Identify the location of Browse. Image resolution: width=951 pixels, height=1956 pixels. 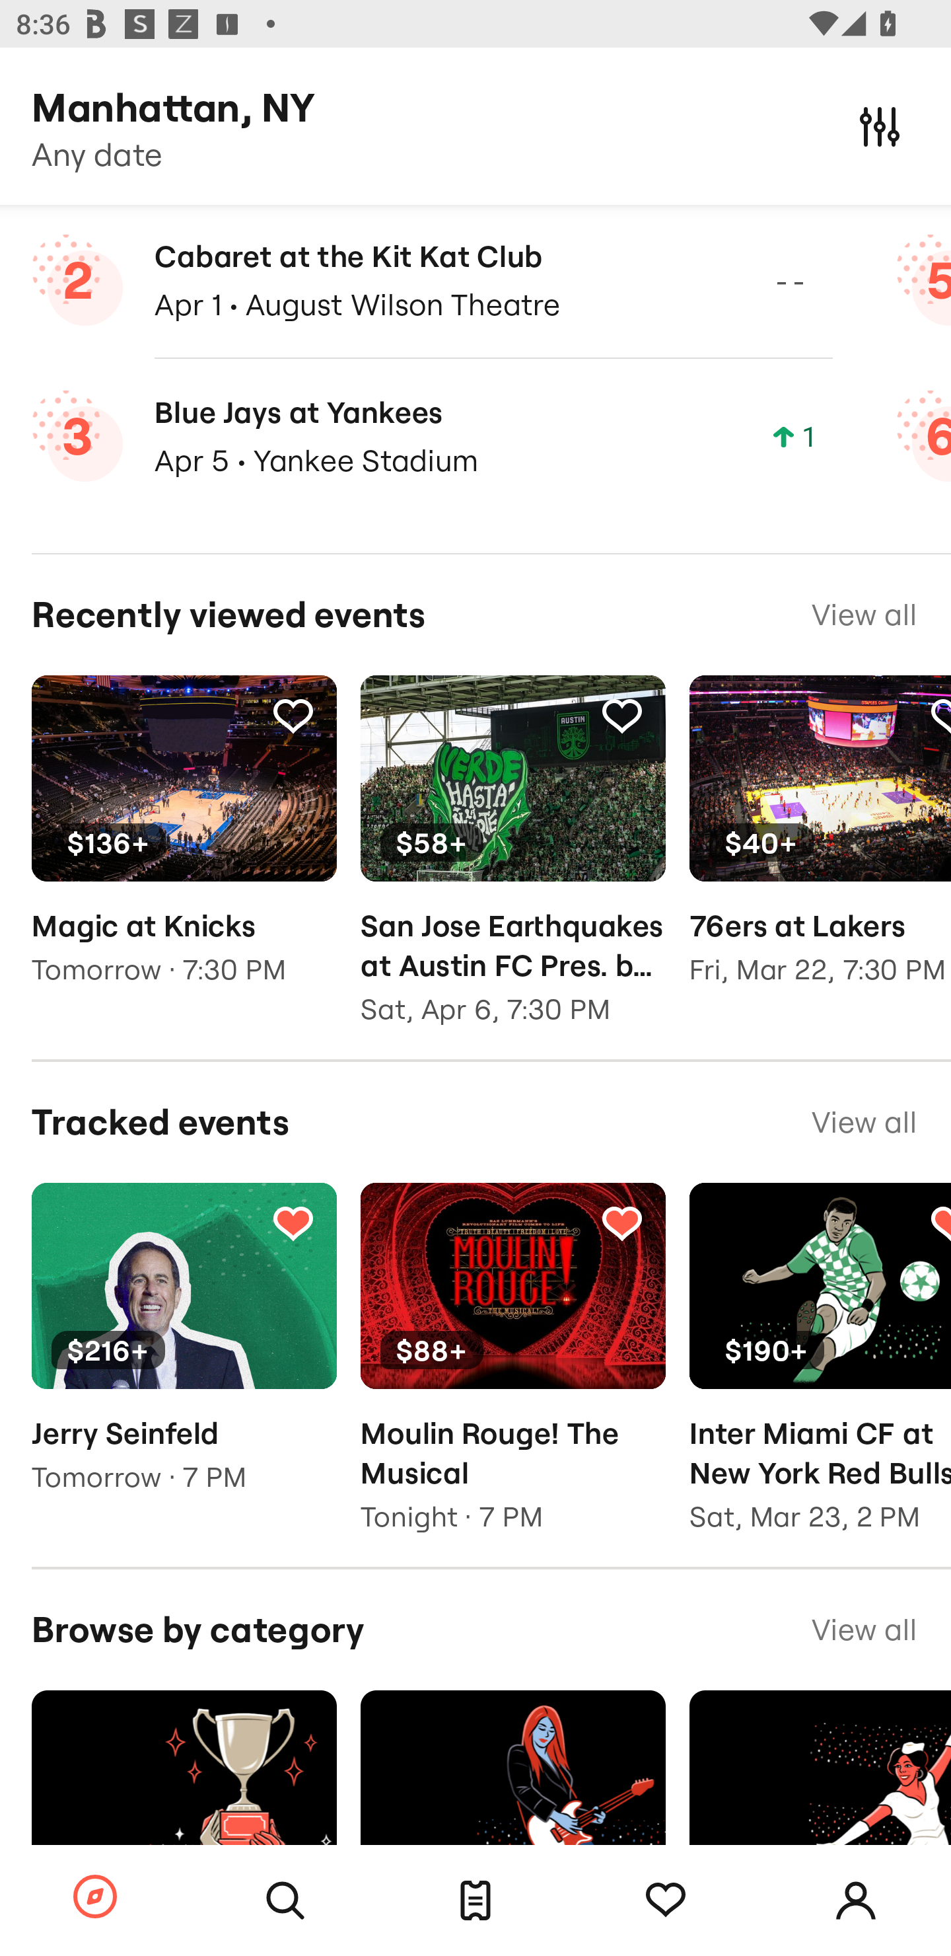
(95, 1898).